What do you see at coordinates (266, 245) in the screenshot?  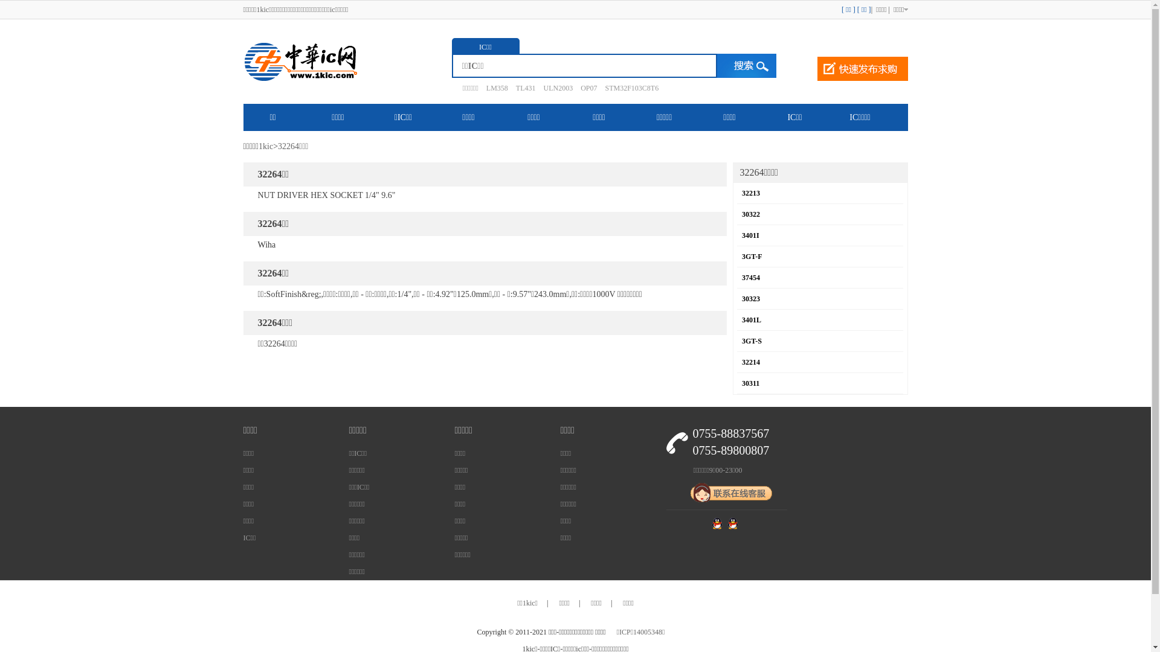 I see `Wiha` at bounding box center [266, 245].